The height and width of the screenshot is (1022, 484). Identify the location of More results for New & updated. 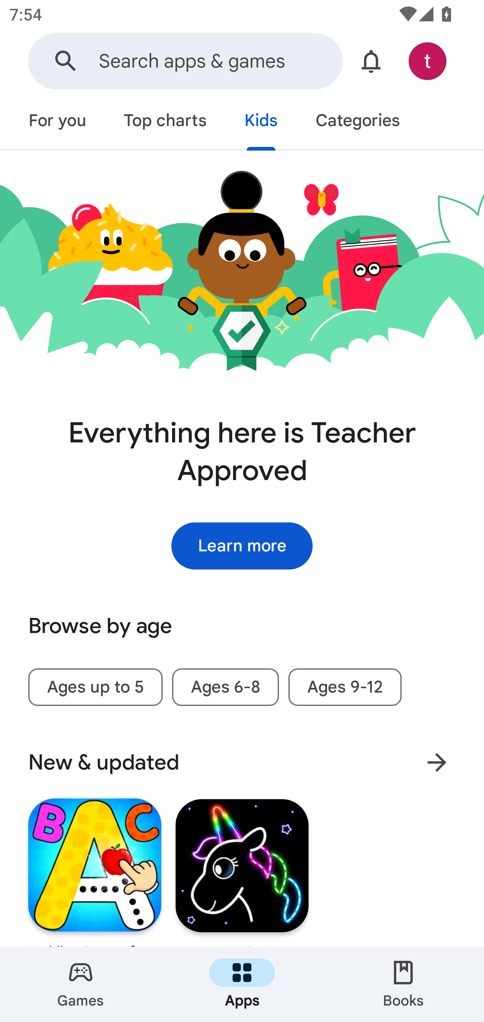
(437, 762).